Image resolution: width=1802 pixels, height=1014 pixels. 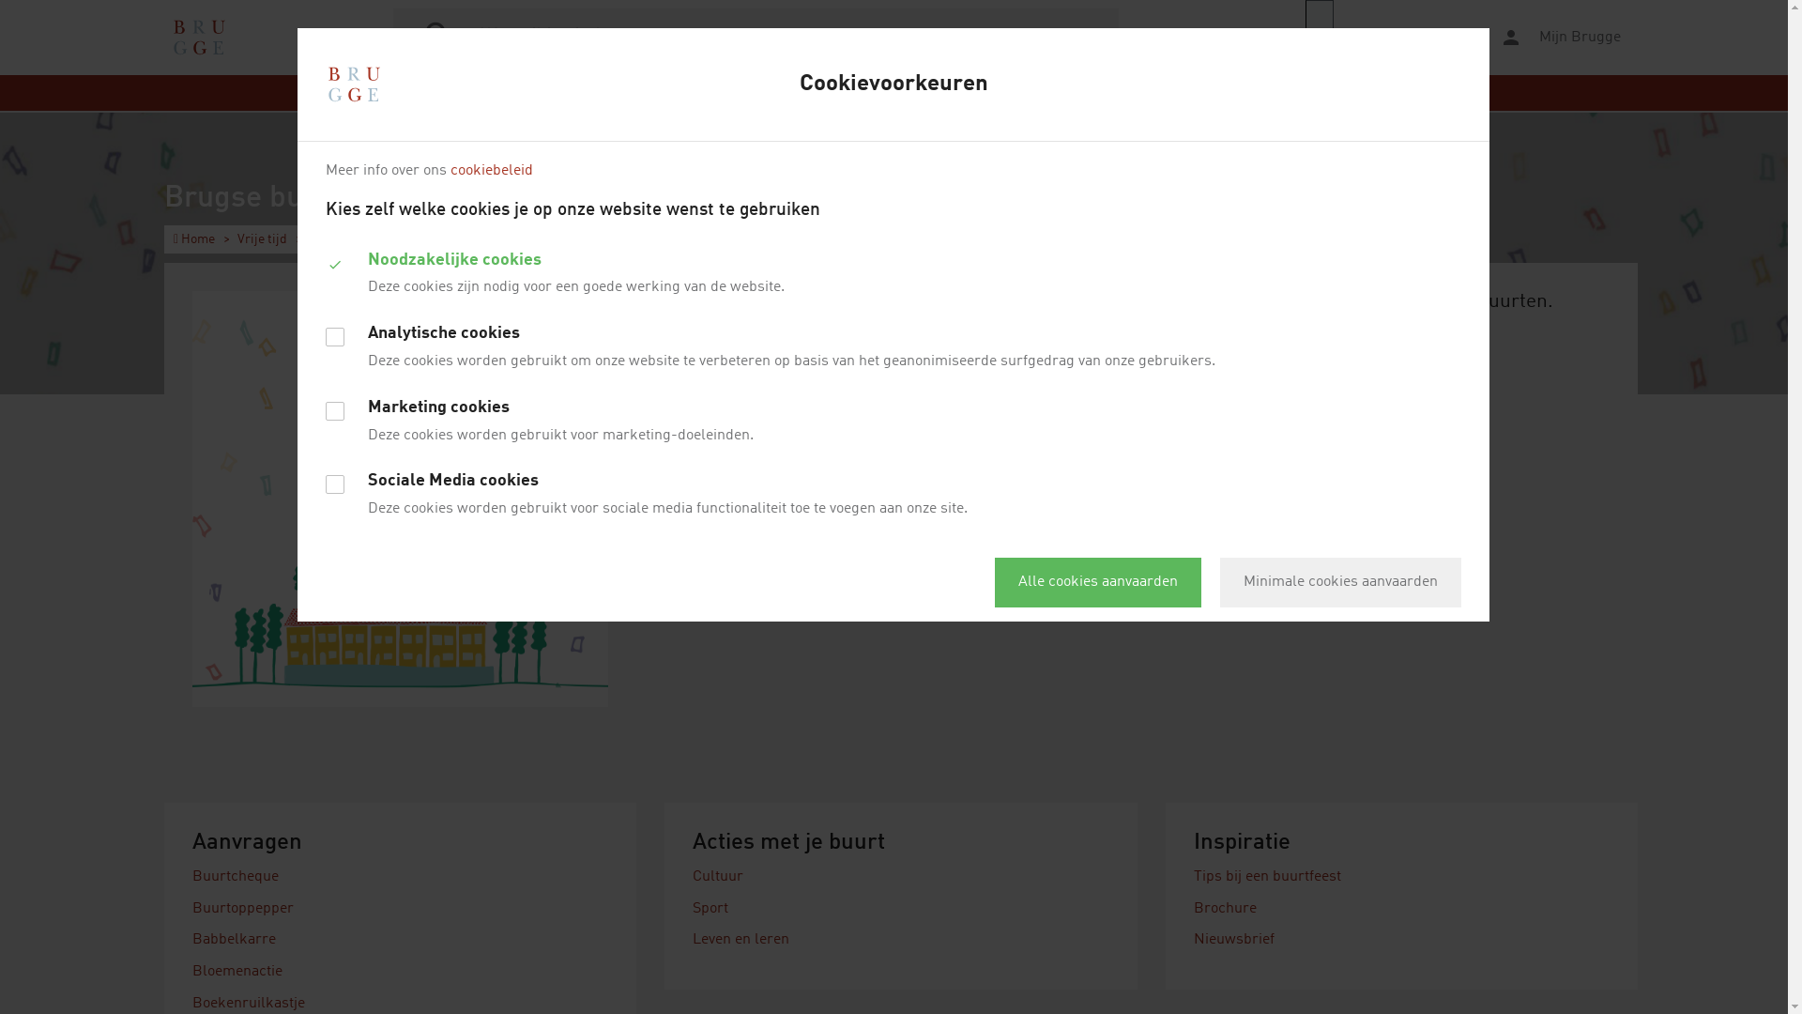 I want to click on Lees voor, so click(x=1390, y=38).